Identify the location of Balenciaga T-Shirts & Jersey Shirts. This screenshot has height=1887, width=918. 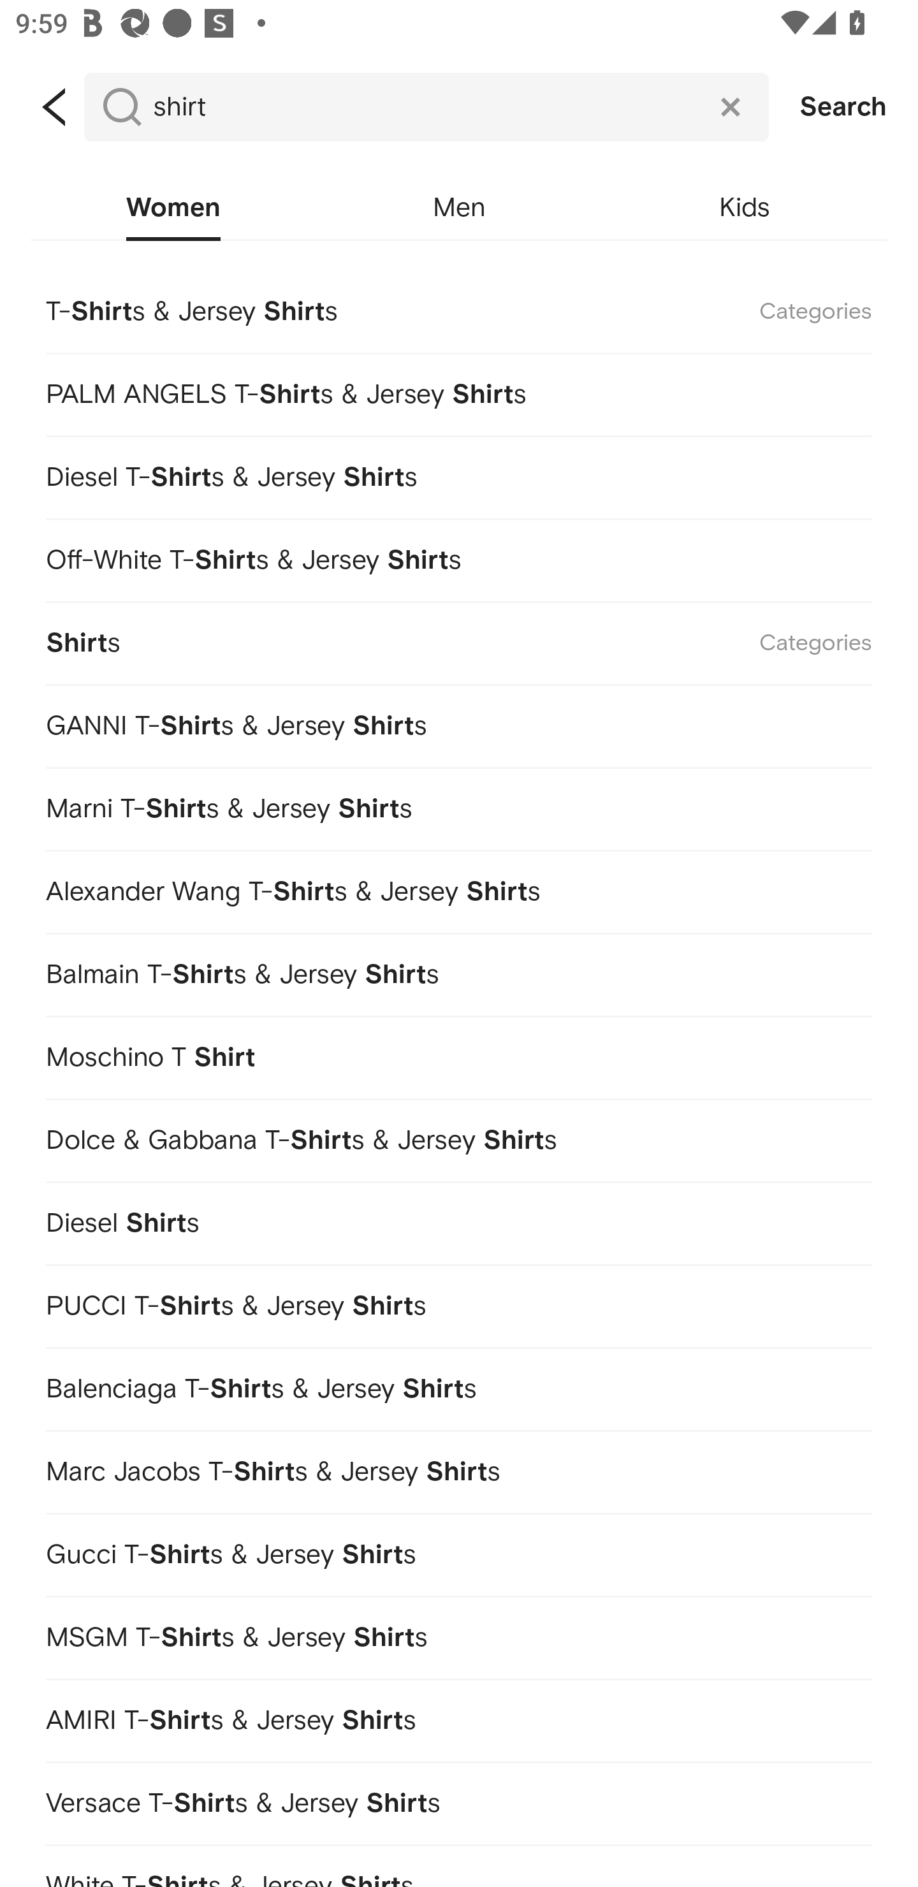
(459, 1385).